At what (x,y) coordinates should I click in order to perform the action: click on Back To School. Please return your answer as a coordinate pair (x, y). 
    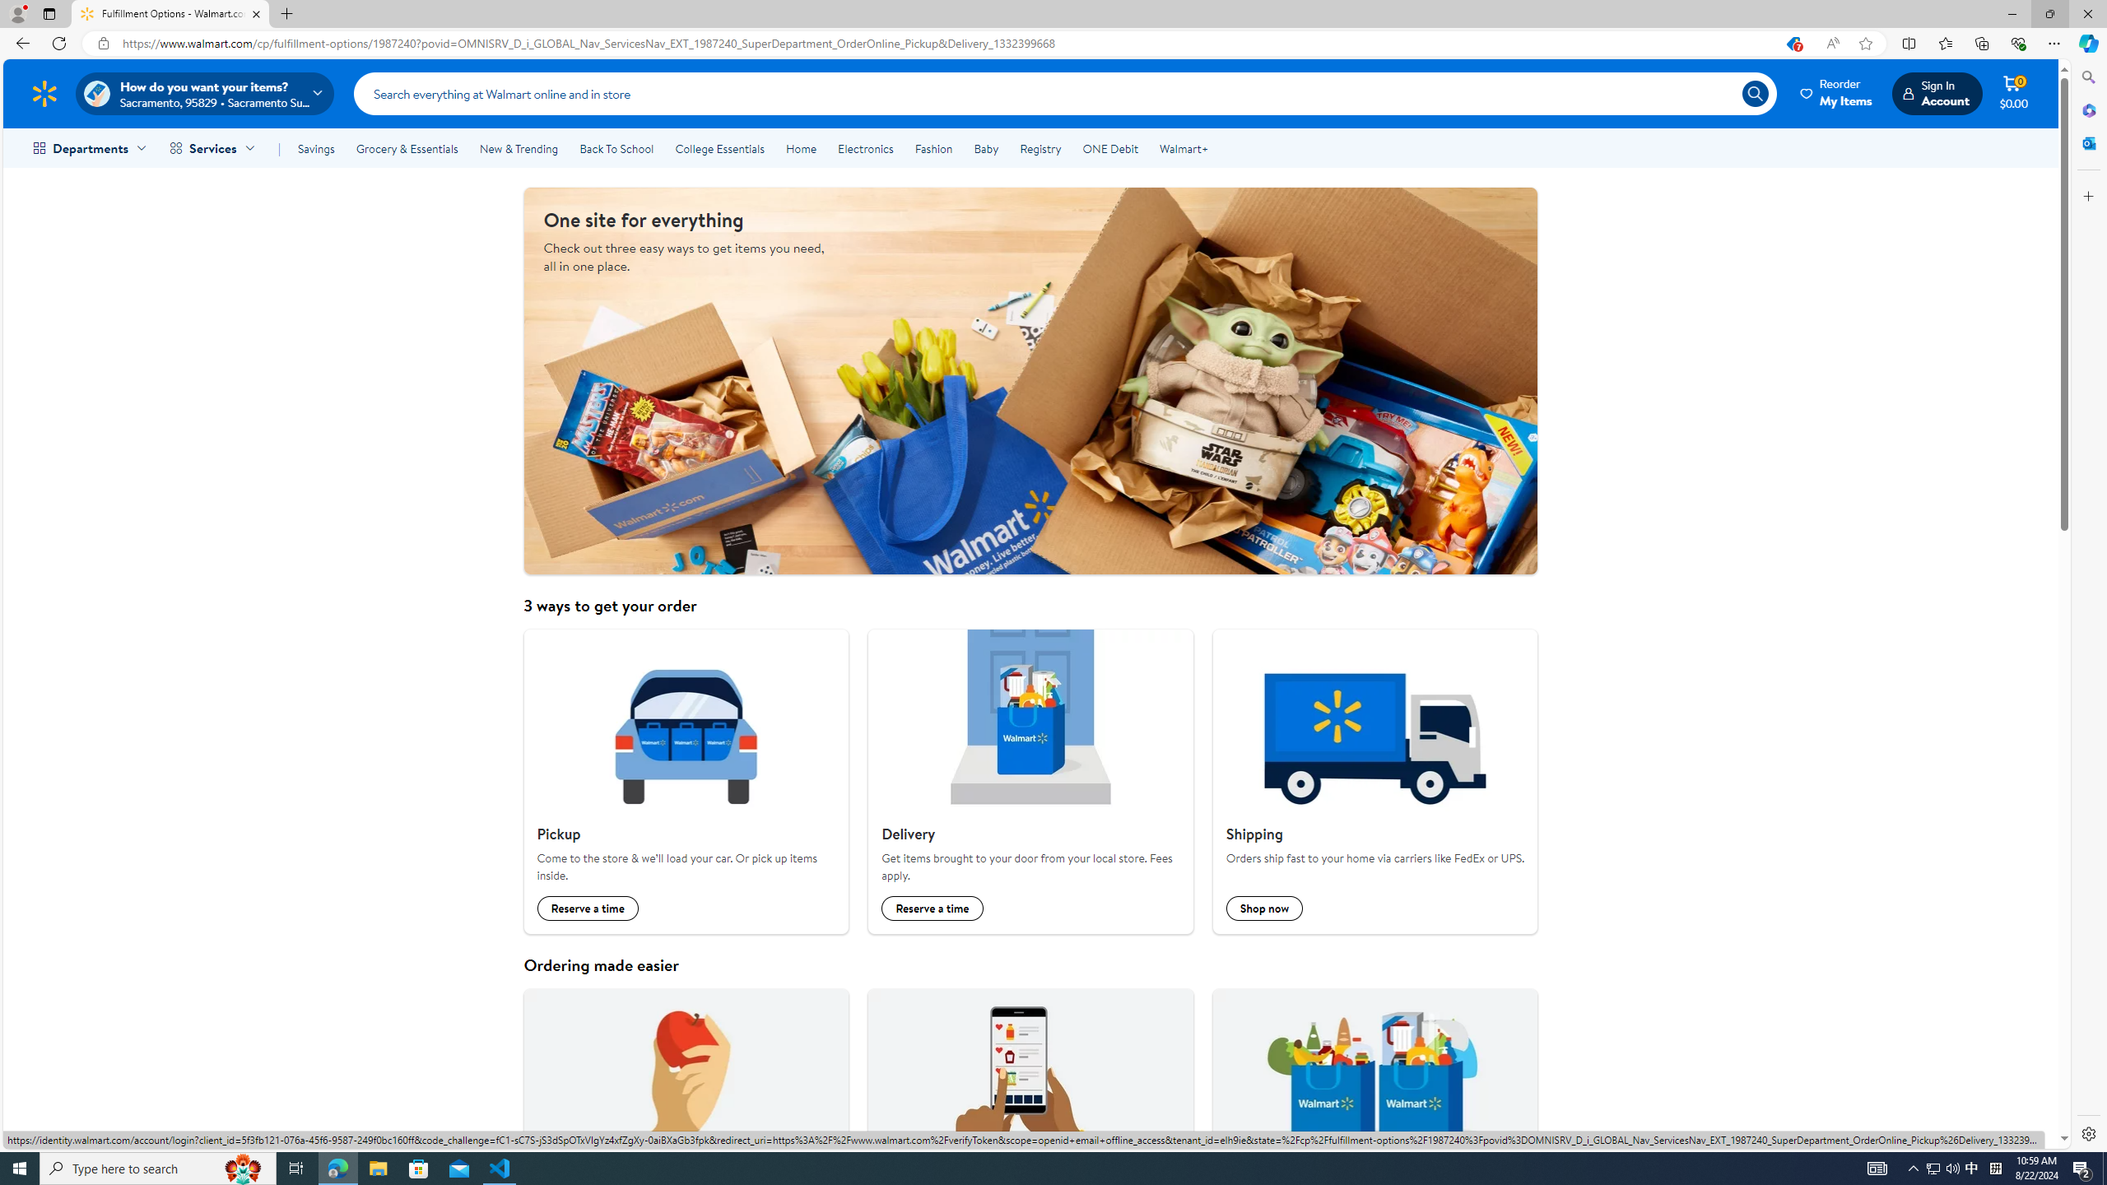
    Looking at the image, I should click on (616, 148).